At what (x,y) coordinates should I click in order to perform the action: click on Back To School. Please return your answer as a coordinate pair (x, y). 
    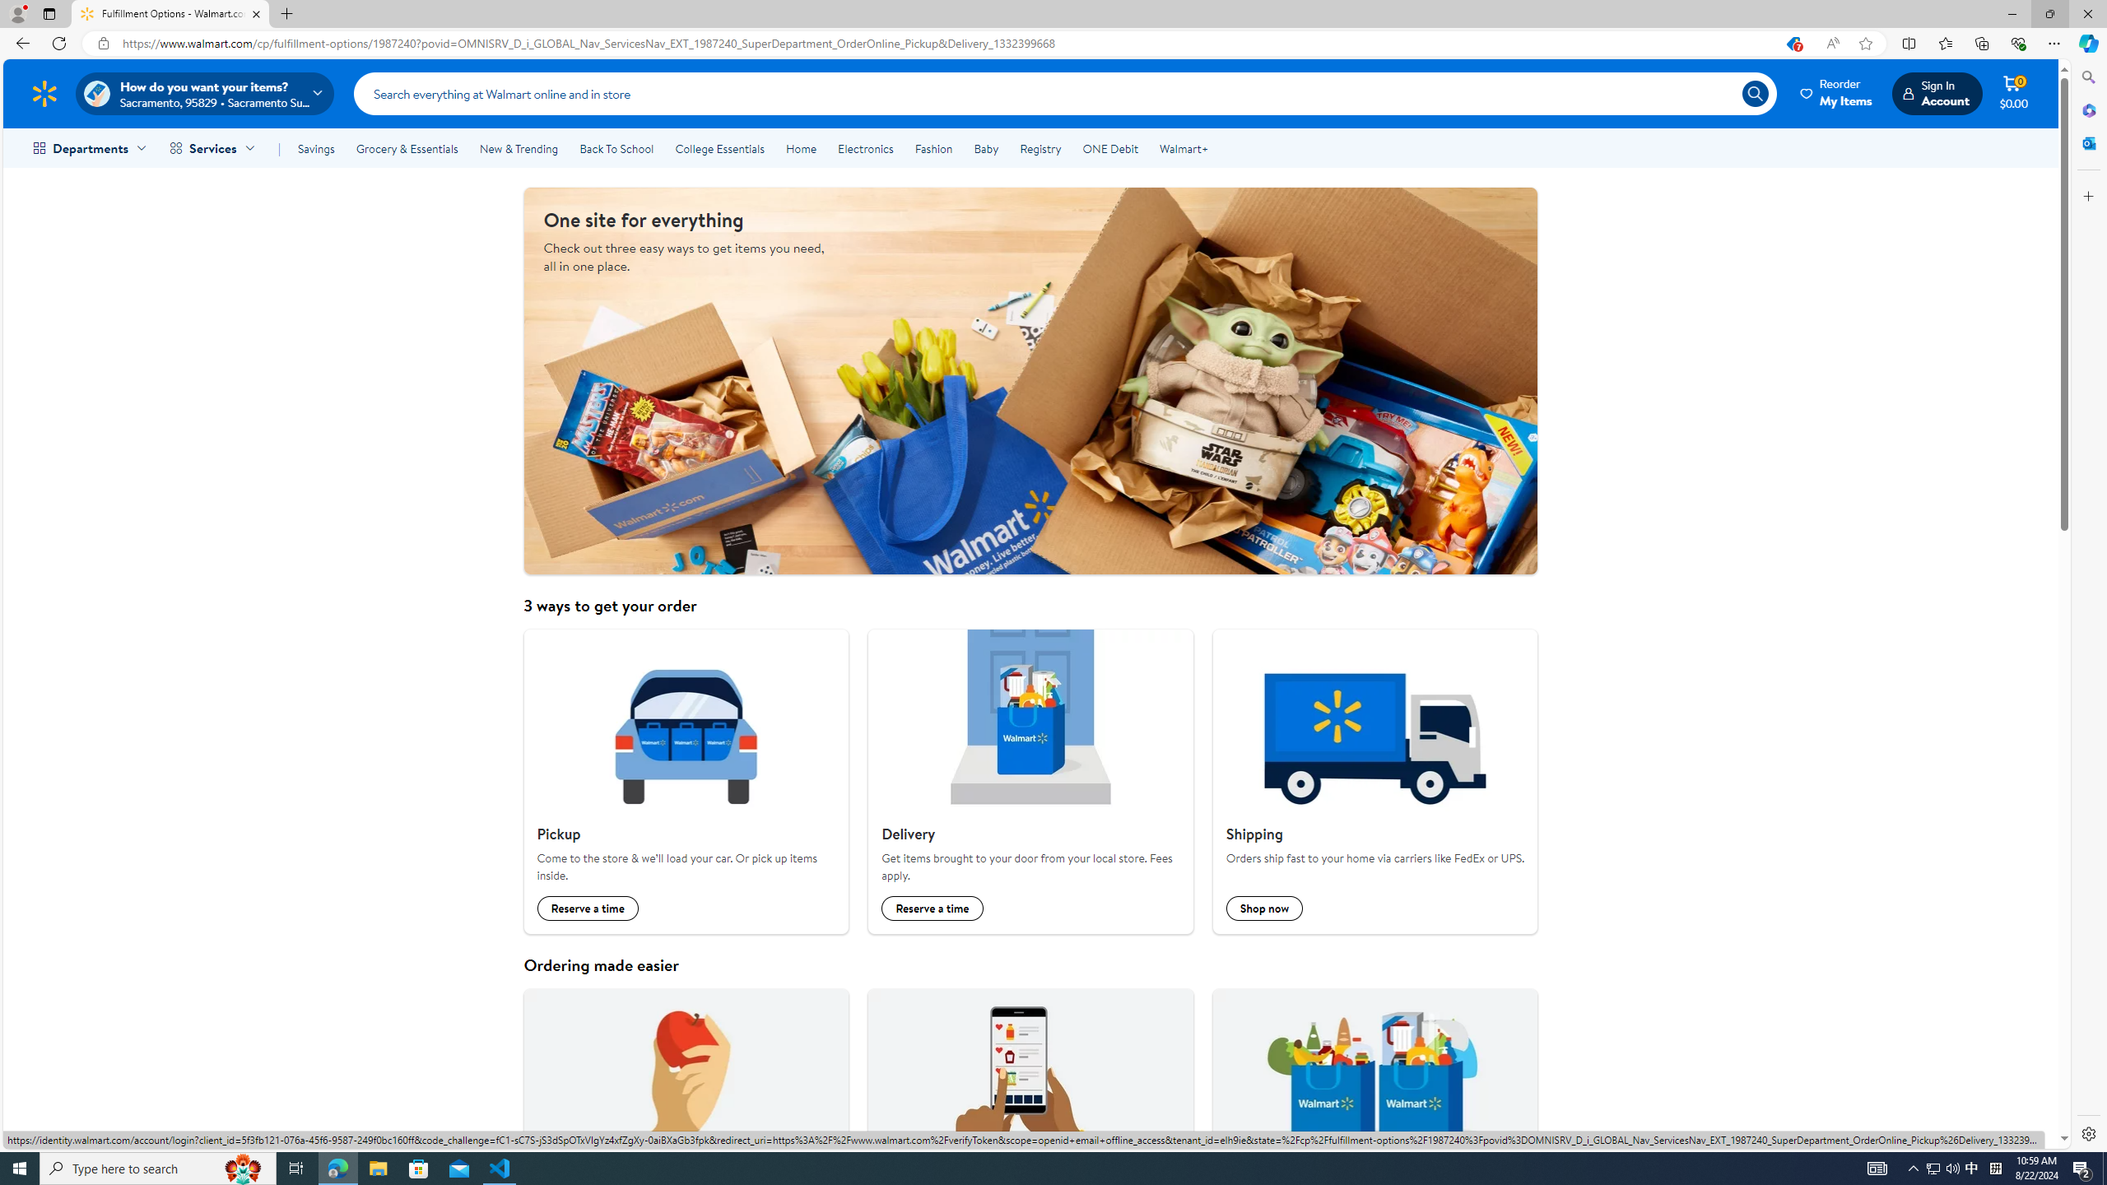
    Looking at the image, I should click on (616, 148).